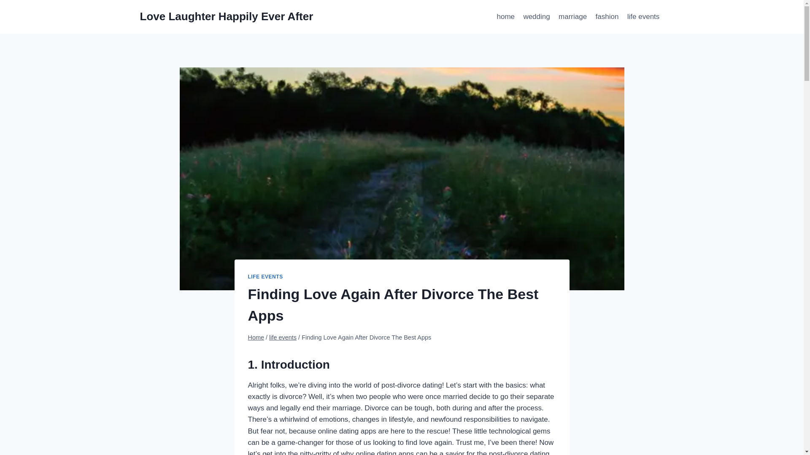  Describe the element at coordinates (265, 277) in the screenshot. I see `LIFE EVENTS` at that location.